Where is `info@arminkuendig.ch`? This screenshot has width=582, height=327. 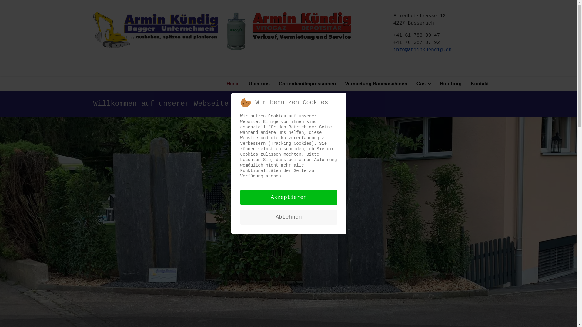 info@arminkuendig.ch is located at coordinates (423, 50).